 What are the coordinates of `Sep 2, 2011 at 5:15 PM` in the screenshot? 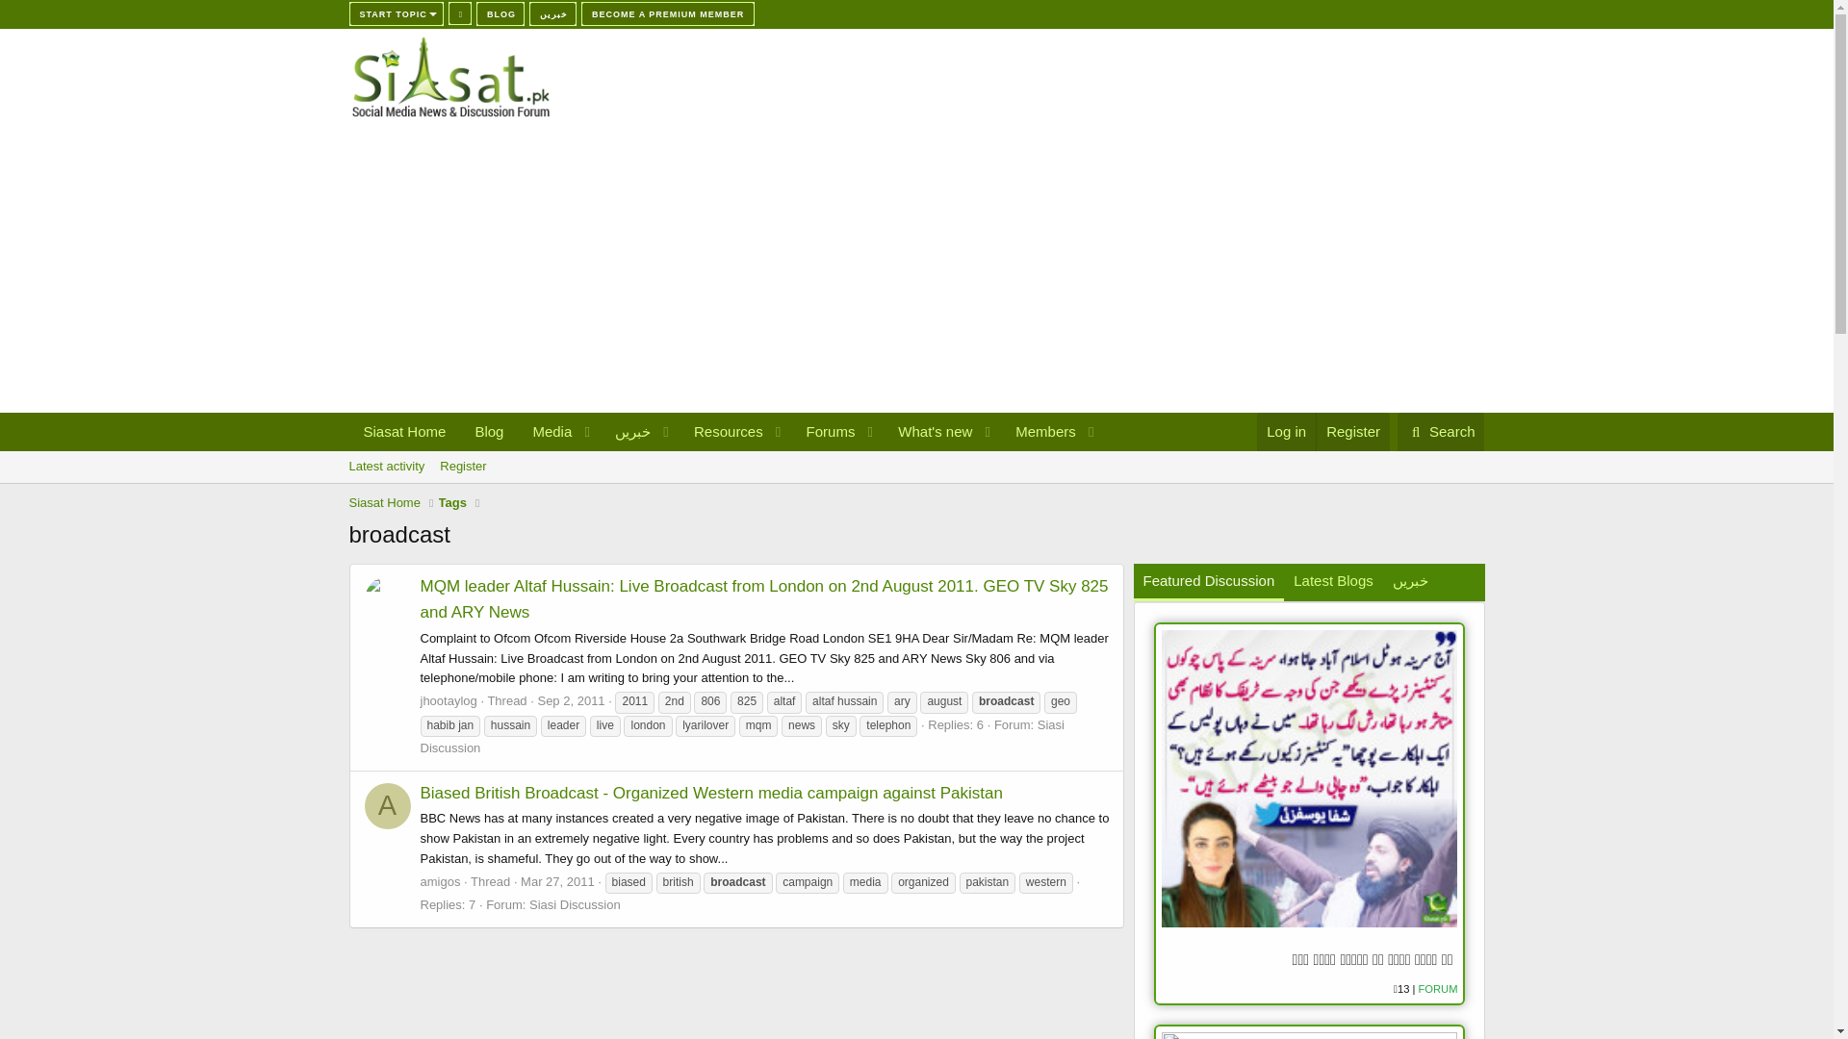 It's located at (570, 700).